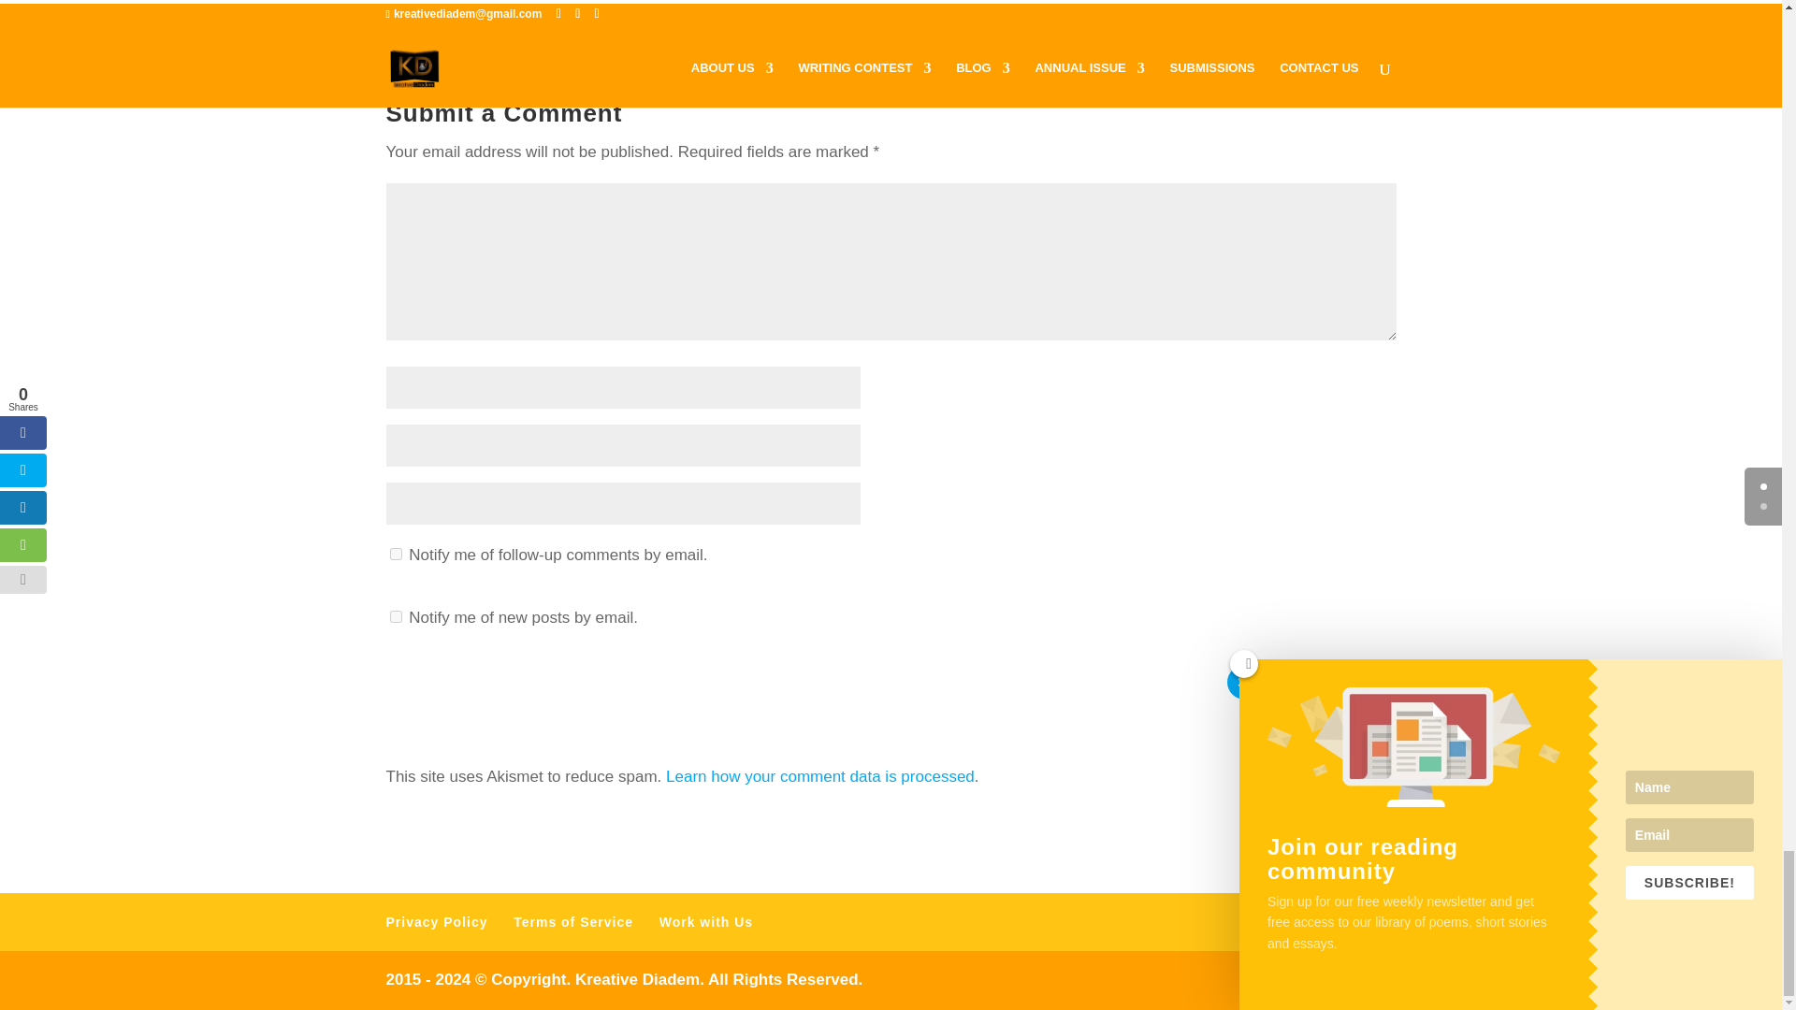 The width and height of the screenshot is (1796, 1010). I want to click on subscribe, so click(395, 617).